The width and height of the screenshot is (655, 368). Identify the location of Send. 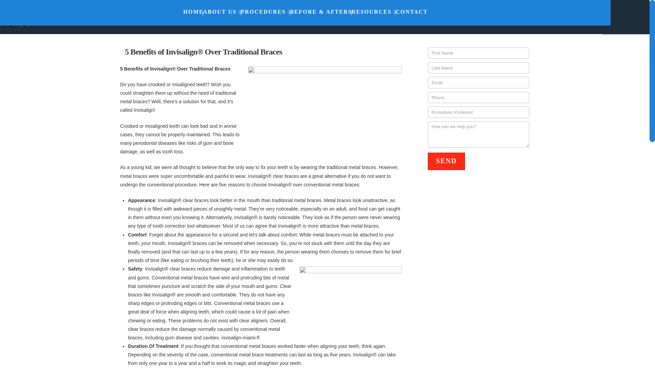
(446, 161).